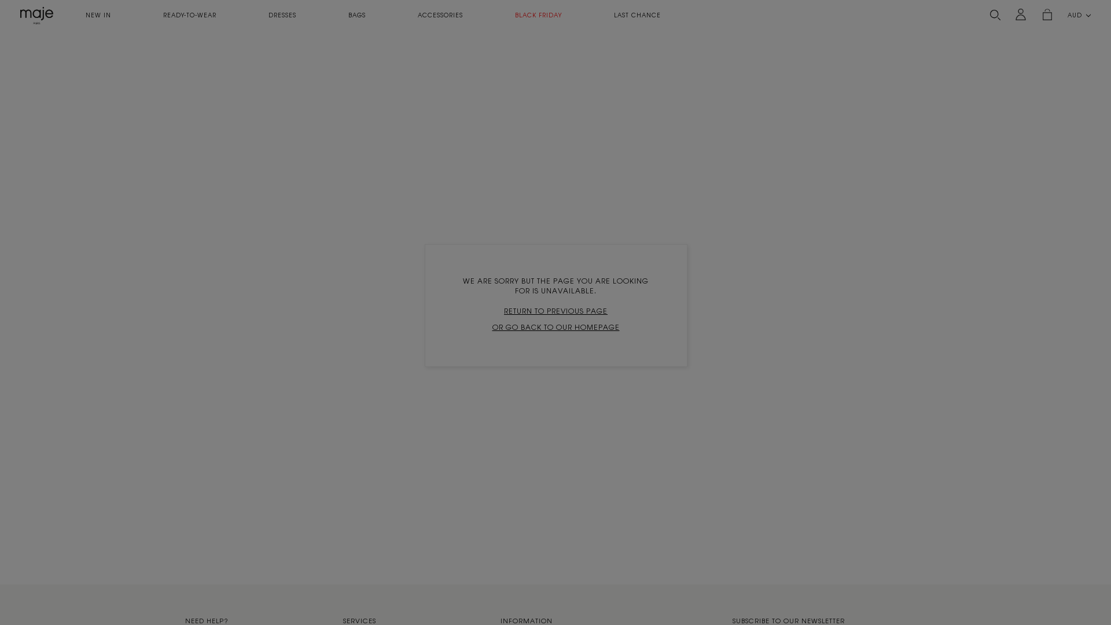 This screenshot has height=625, width=1111. Describe the element at coordinates (190, 15) in the screenshot. I see `READY-TO-WEAR` at that location.